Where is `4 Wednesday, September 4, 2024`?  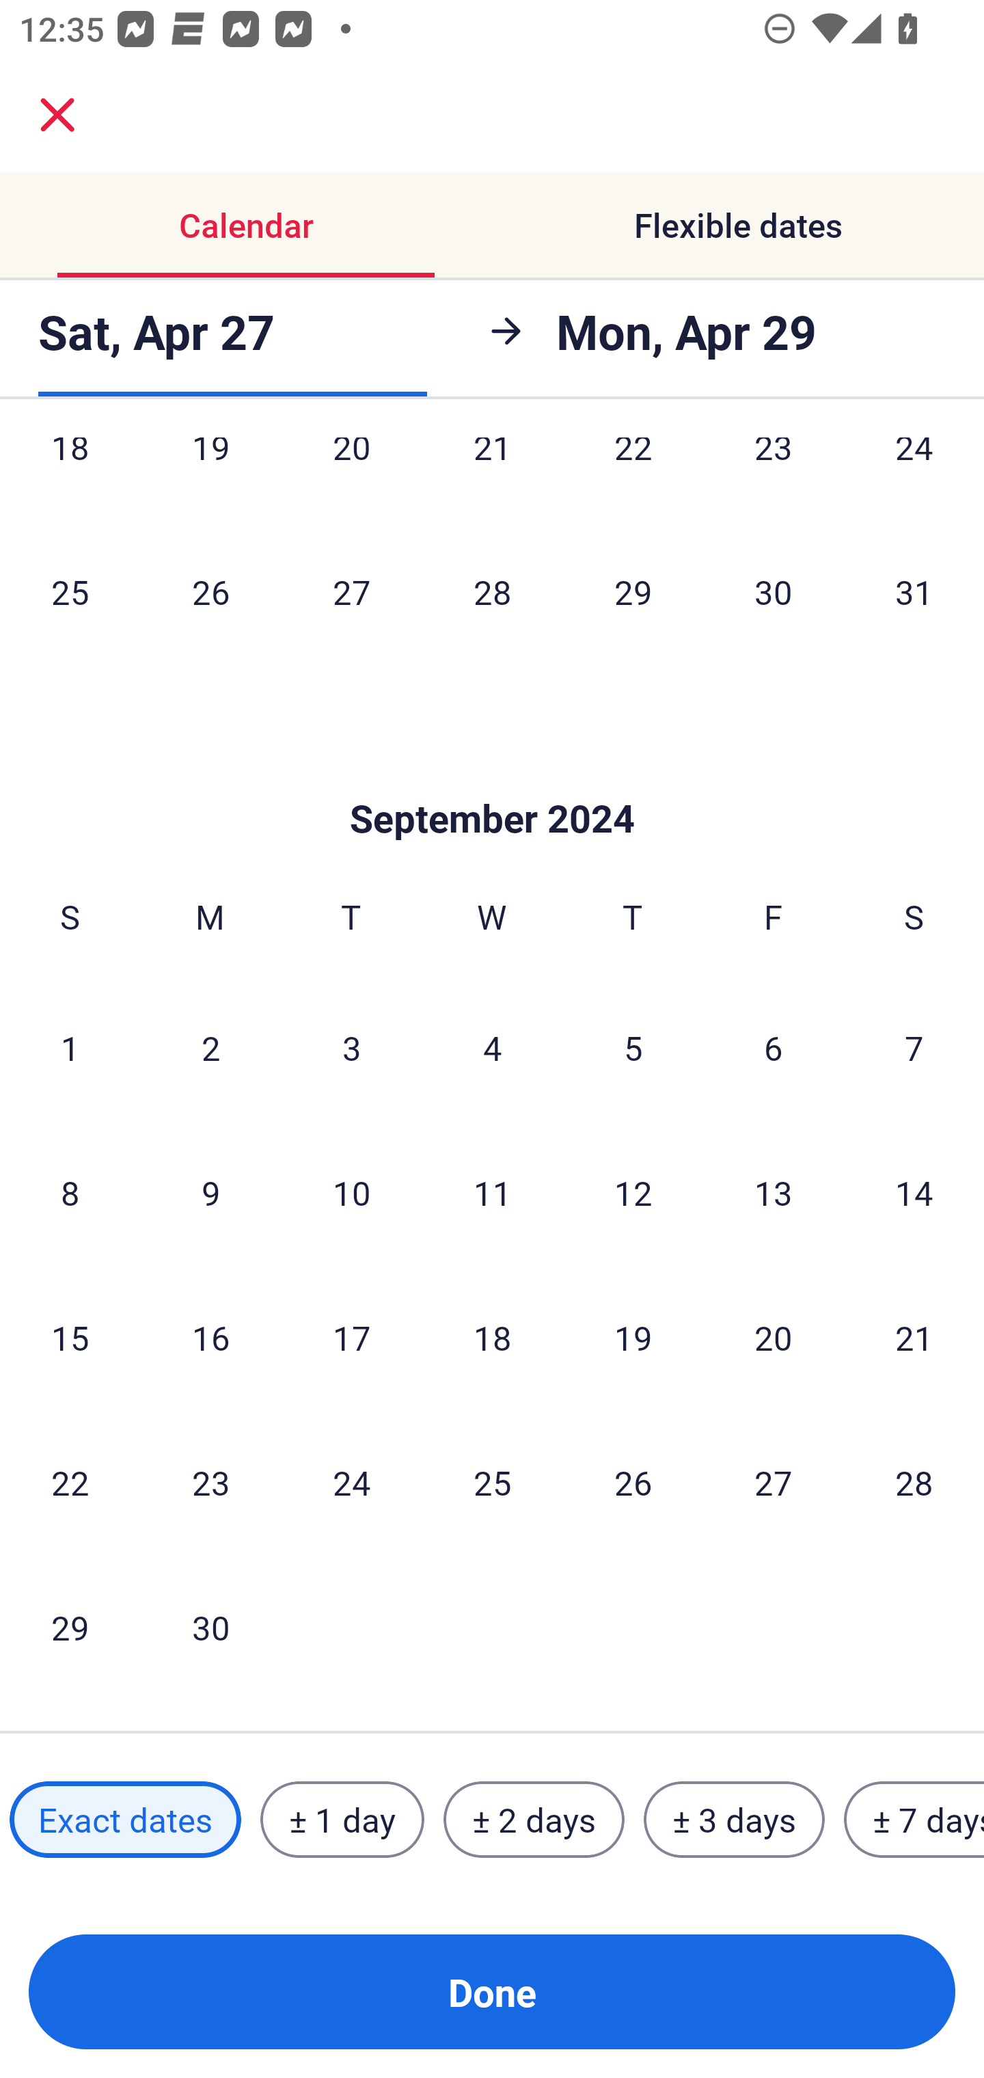
4 Wednesday, September 4, 2024 is located at coordinates (492, 1047).